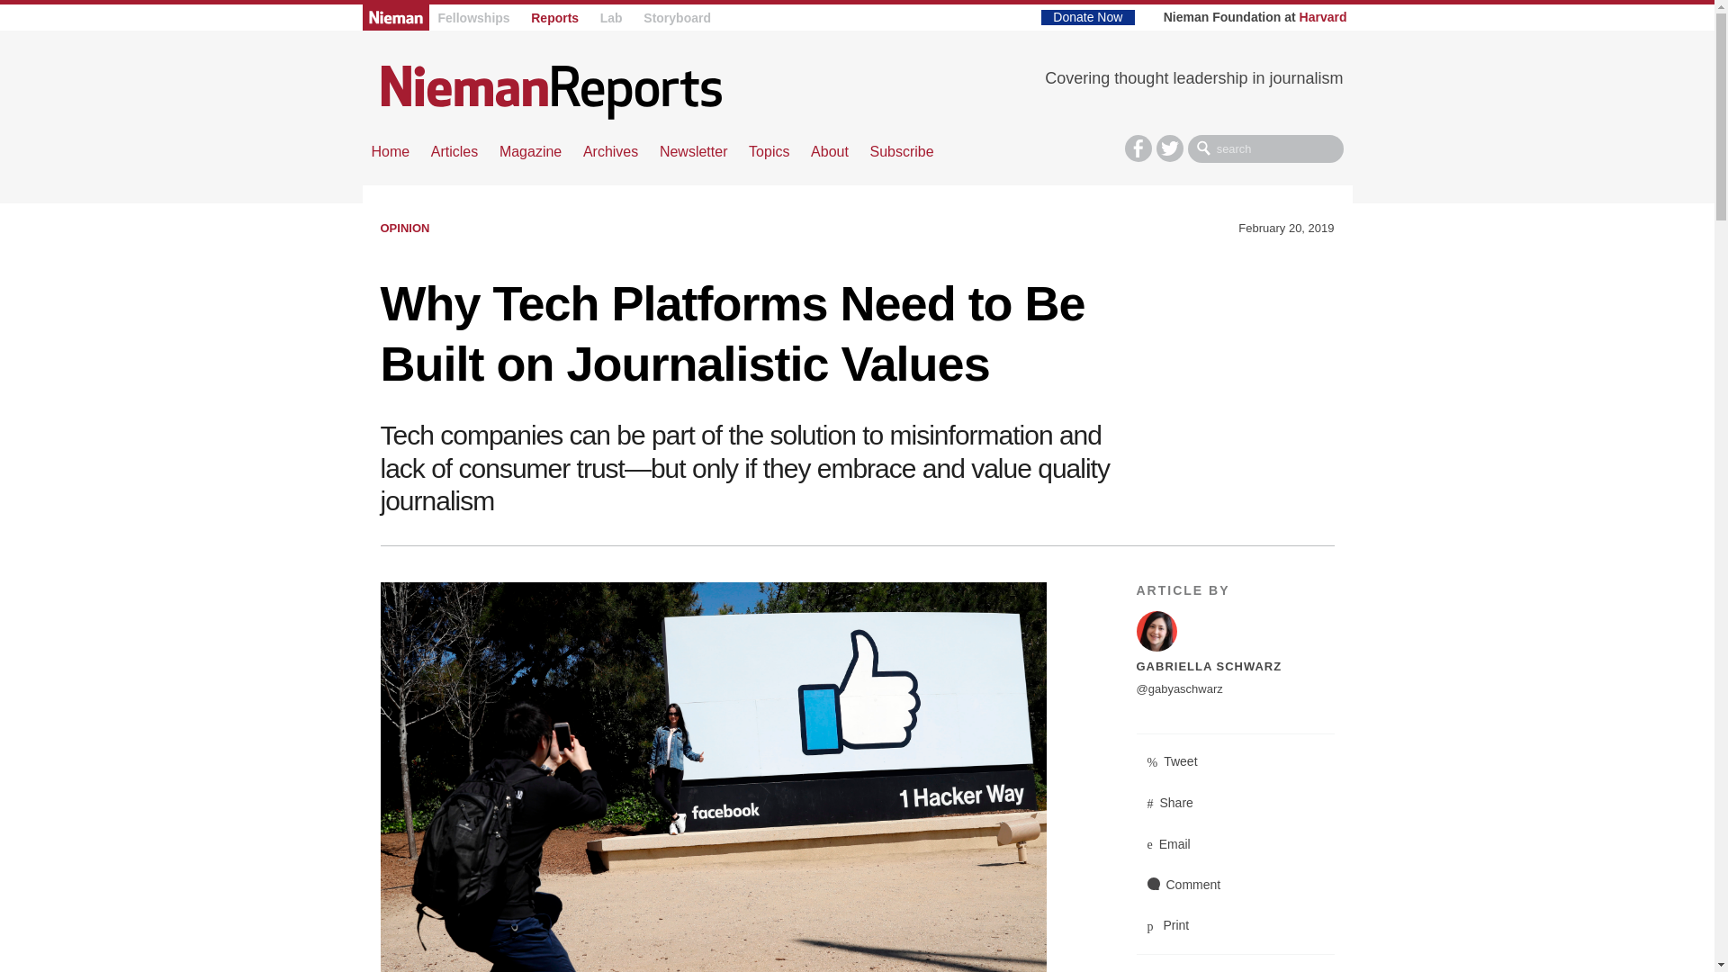 The height and width of the screenshot is (972, 1728). What do you see at coordinates (1087, 16) in the screenshot?
I see `Donate Now` at bounding box center [1087, 16].